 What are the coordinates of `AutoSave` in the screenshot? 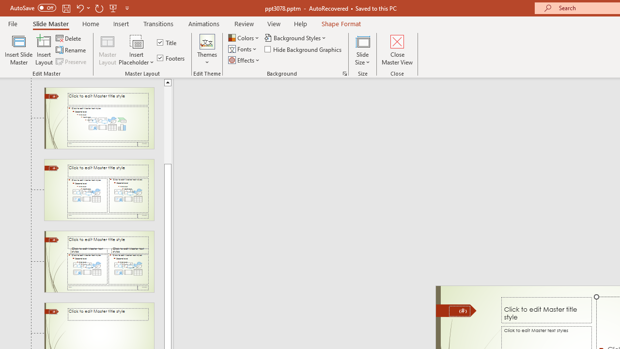 It's located at (33, 8).